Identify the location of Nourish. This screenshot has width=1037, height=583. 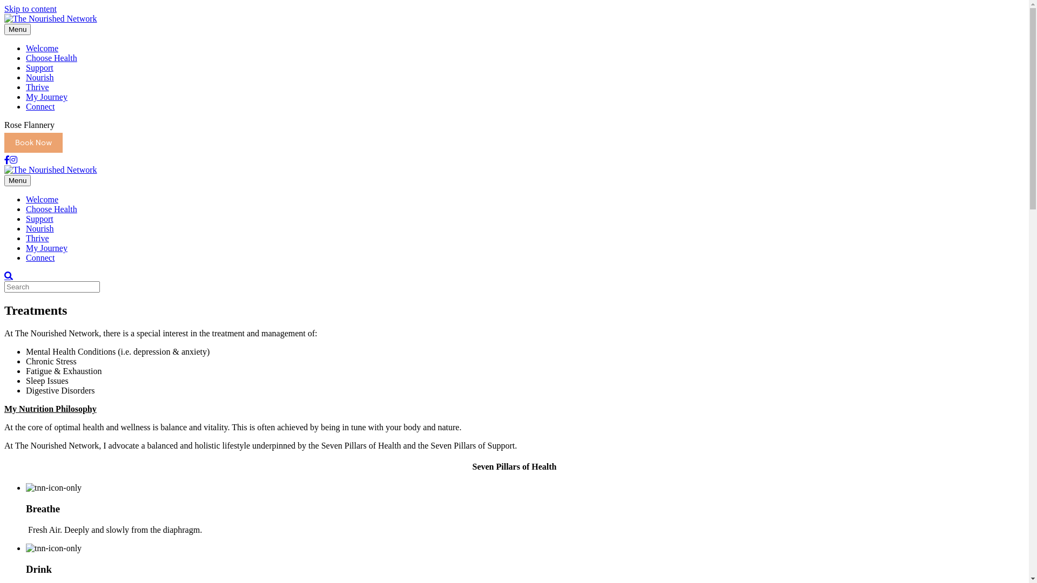
(40, 78).